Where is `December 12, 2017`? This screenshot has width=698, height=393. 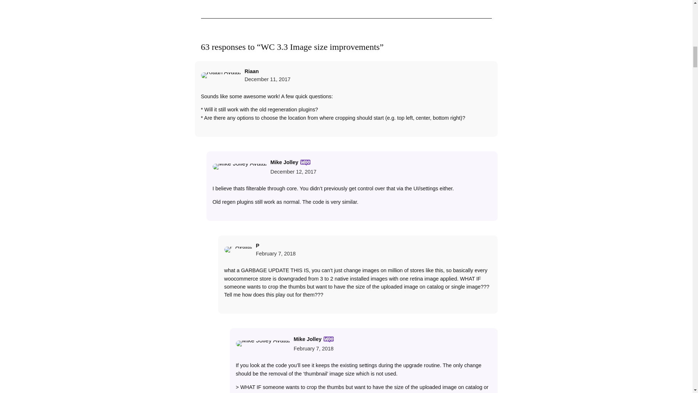 December 12, 2017 is located at coordinates (293, 172).